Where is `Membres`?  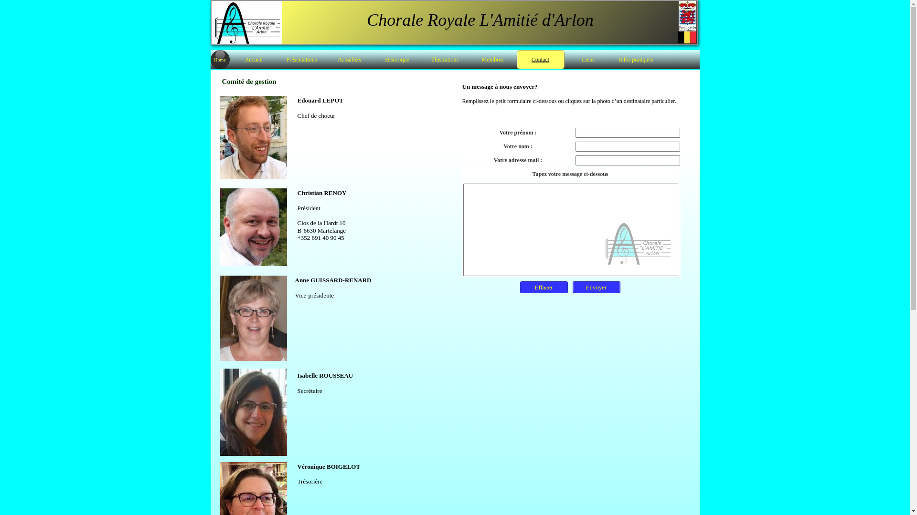
Membres is located at coordinates (493, 60).